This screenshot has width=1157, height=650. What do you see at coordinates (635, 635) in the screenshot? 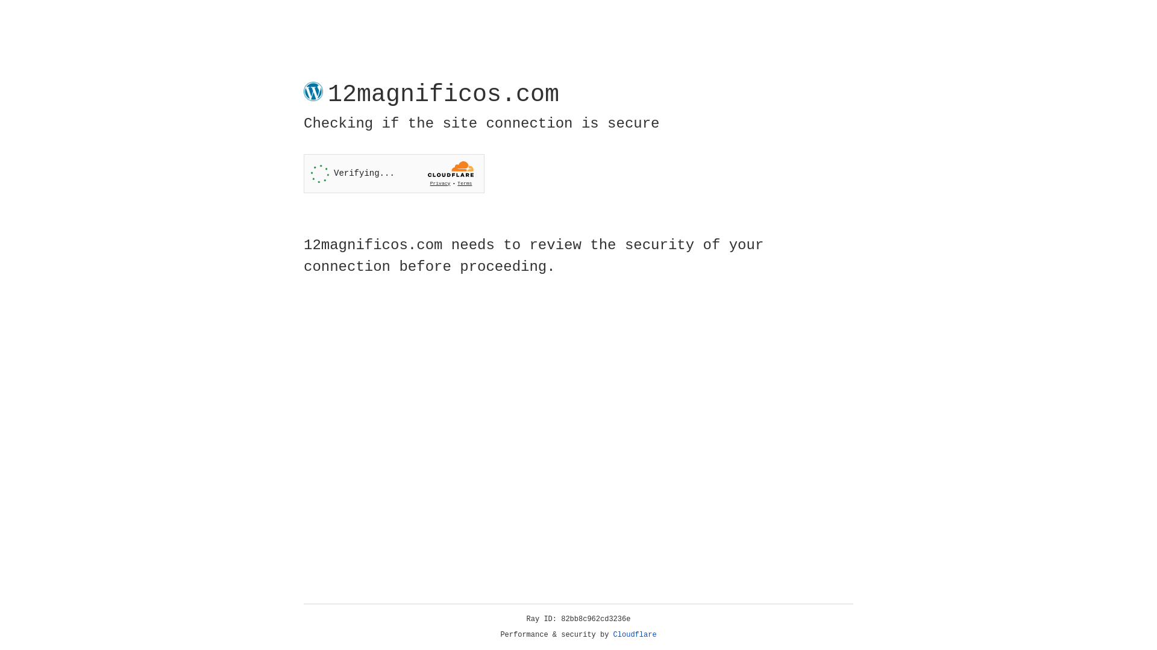
I see `Cloudflare` at bounding box center [635, 635].